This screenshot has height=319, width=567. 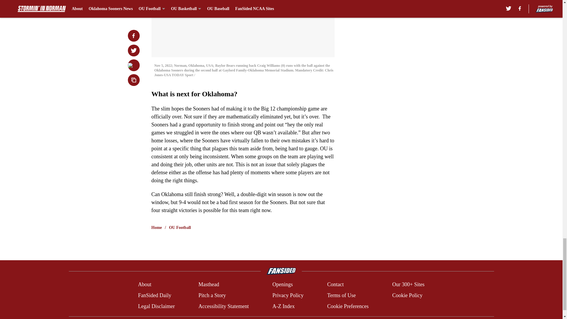 I want to click on A-Z Index, so click(x=283, y=306).